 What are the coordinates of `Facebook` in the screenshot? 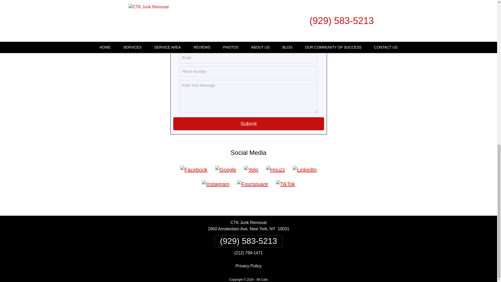 It's located at (194, 170).